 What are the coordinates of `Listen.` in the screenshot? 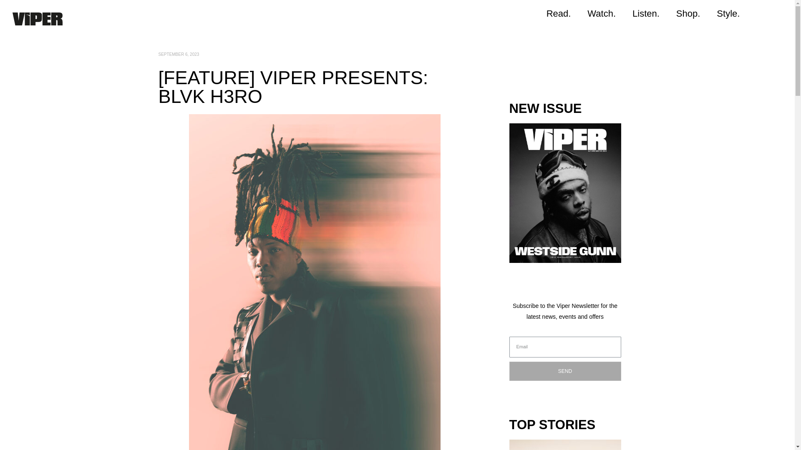 It's located at (646, 13).